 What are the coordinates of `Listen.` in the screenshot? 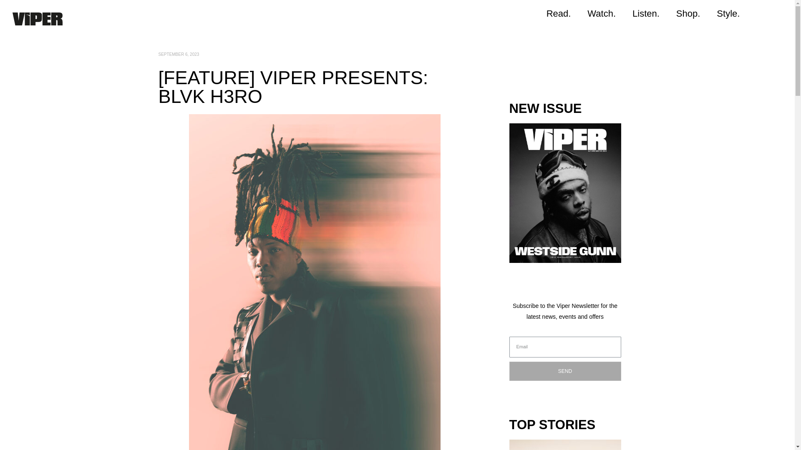 It's located at (646, 13).